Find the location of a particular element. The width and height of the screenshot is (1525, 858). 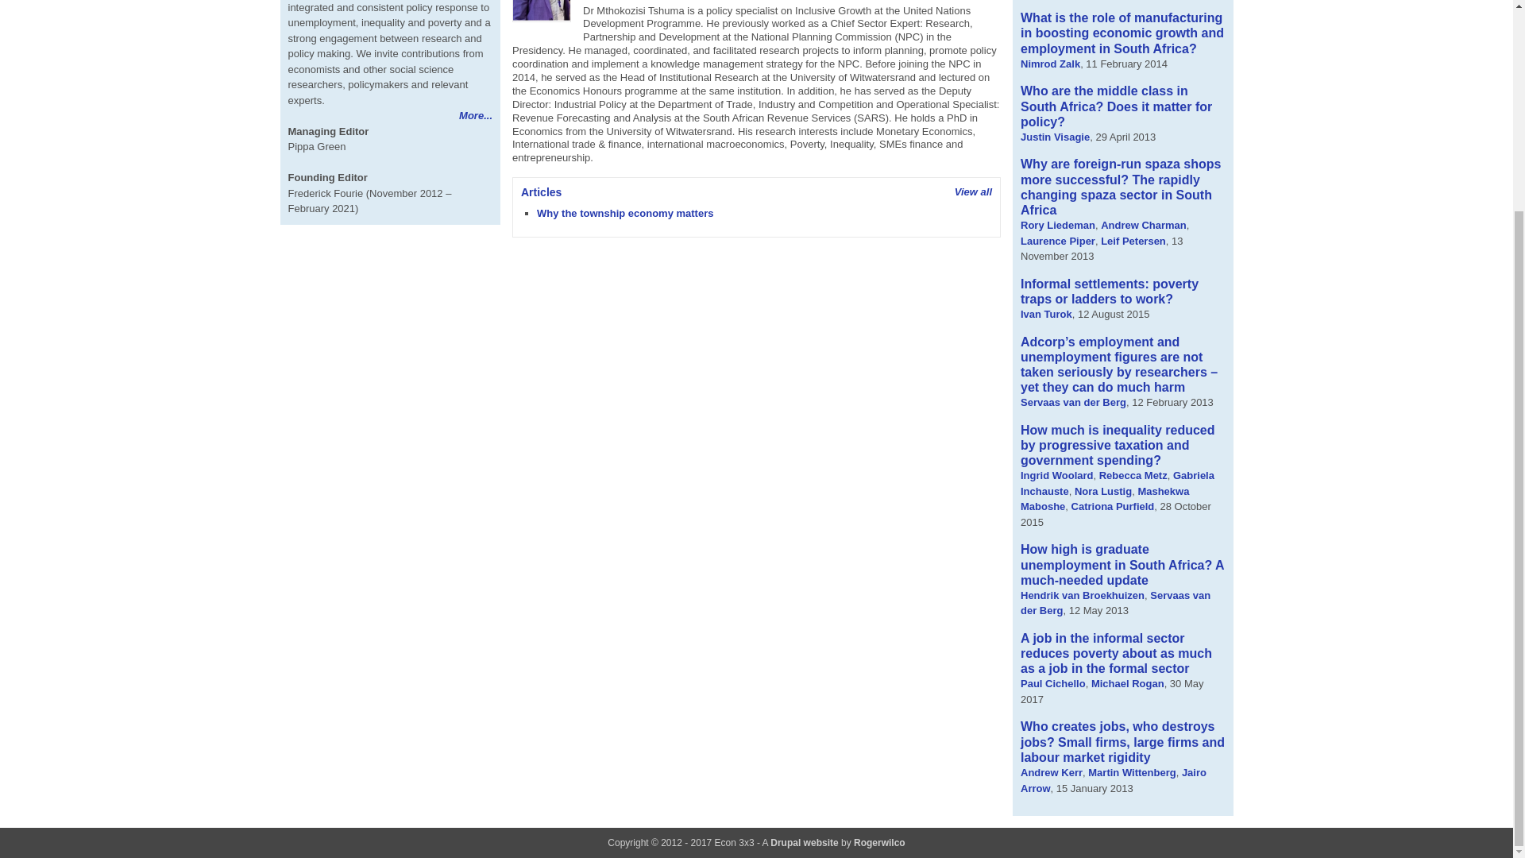

View all is located at coordinates (973, 192).